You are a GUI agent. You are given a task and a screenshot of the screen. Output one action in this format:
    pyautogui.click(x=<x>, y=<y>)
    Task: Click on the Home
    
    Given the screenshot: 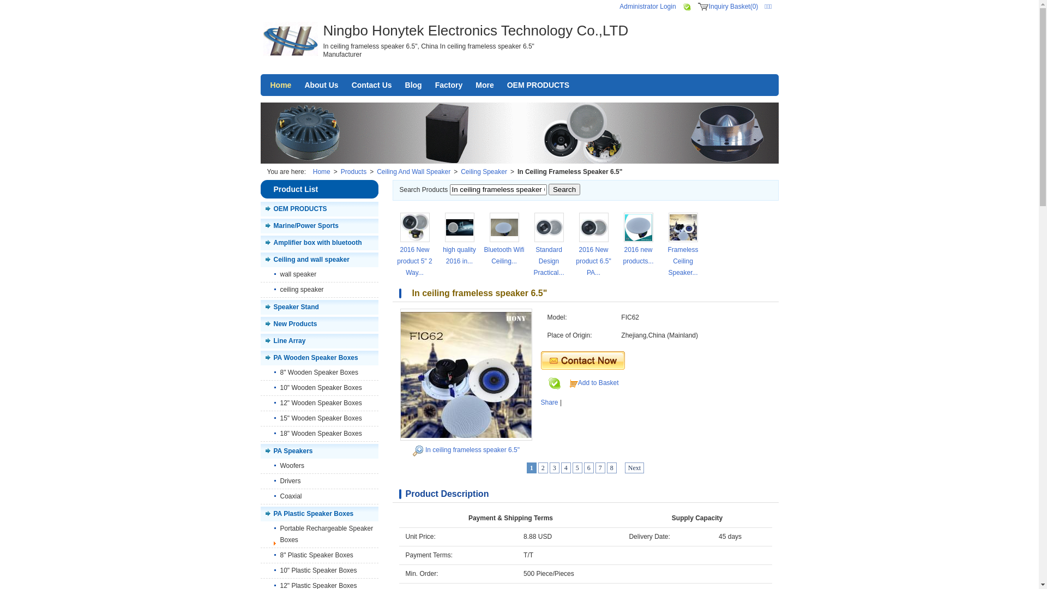 What is the action you would take?
    pyautogui.click(x=322, y=172)
    